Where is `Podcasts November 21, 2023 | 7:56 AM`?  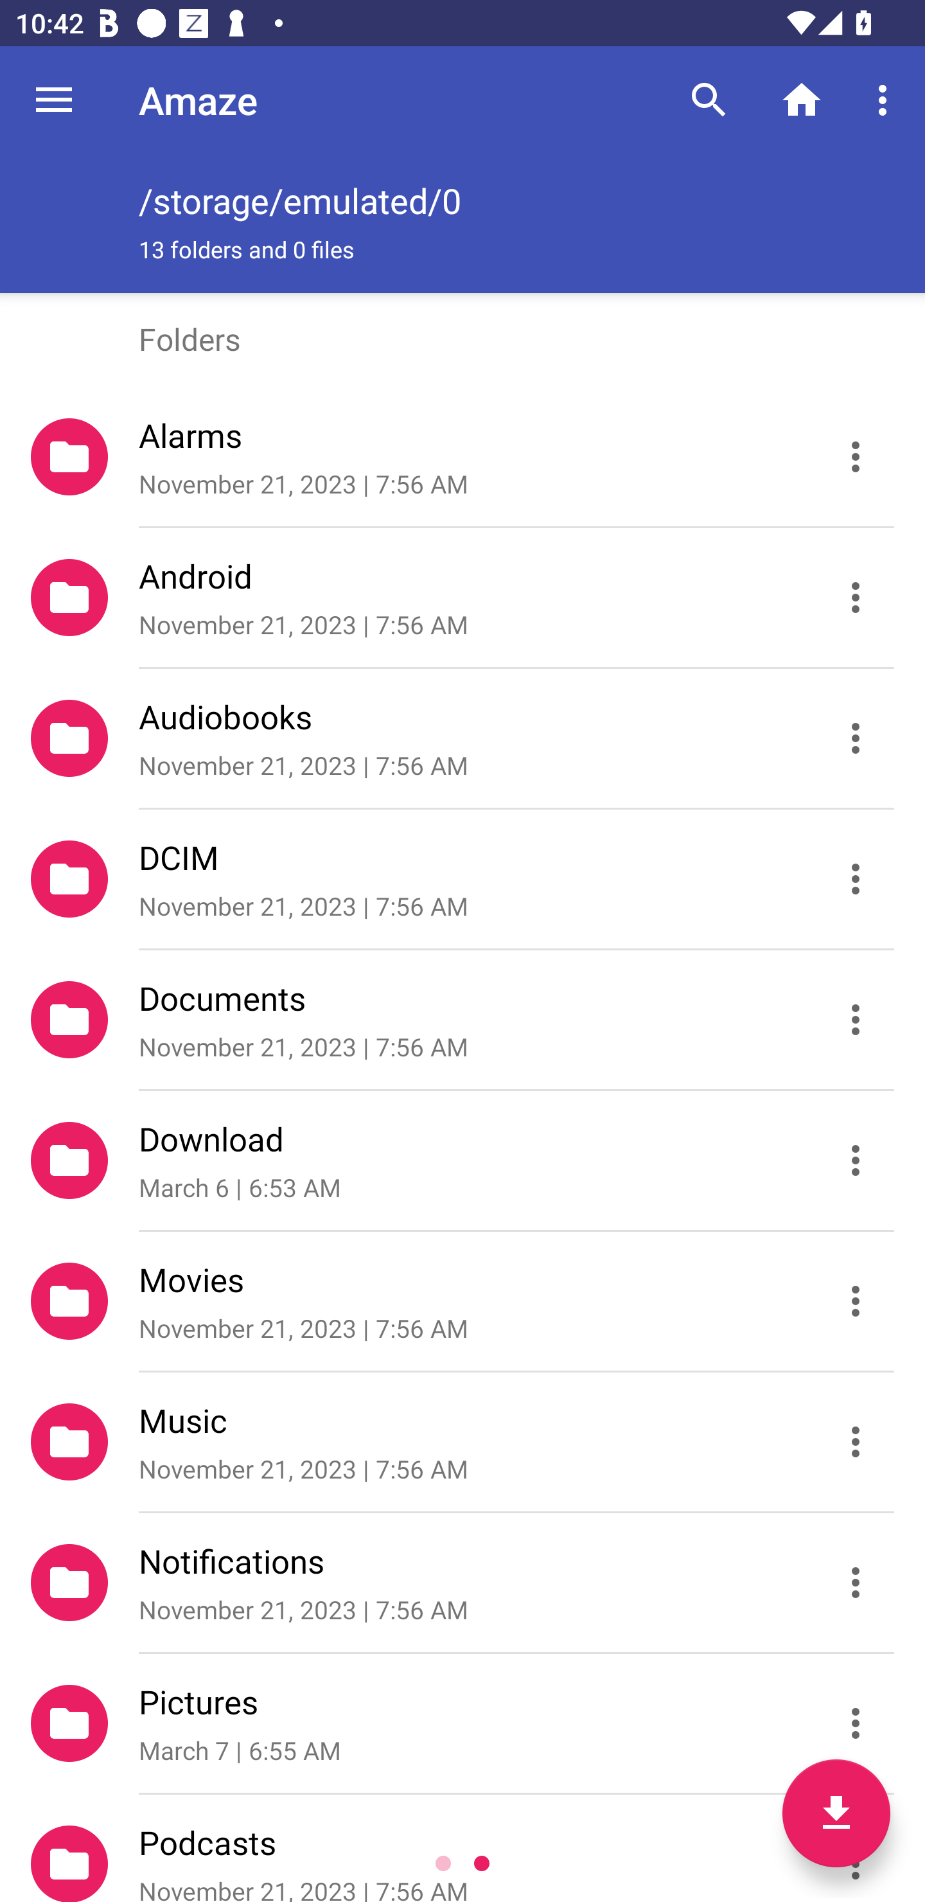 Podcasts November 21, 2023 | 7:56 AM is located at coordinates (463, 1849).